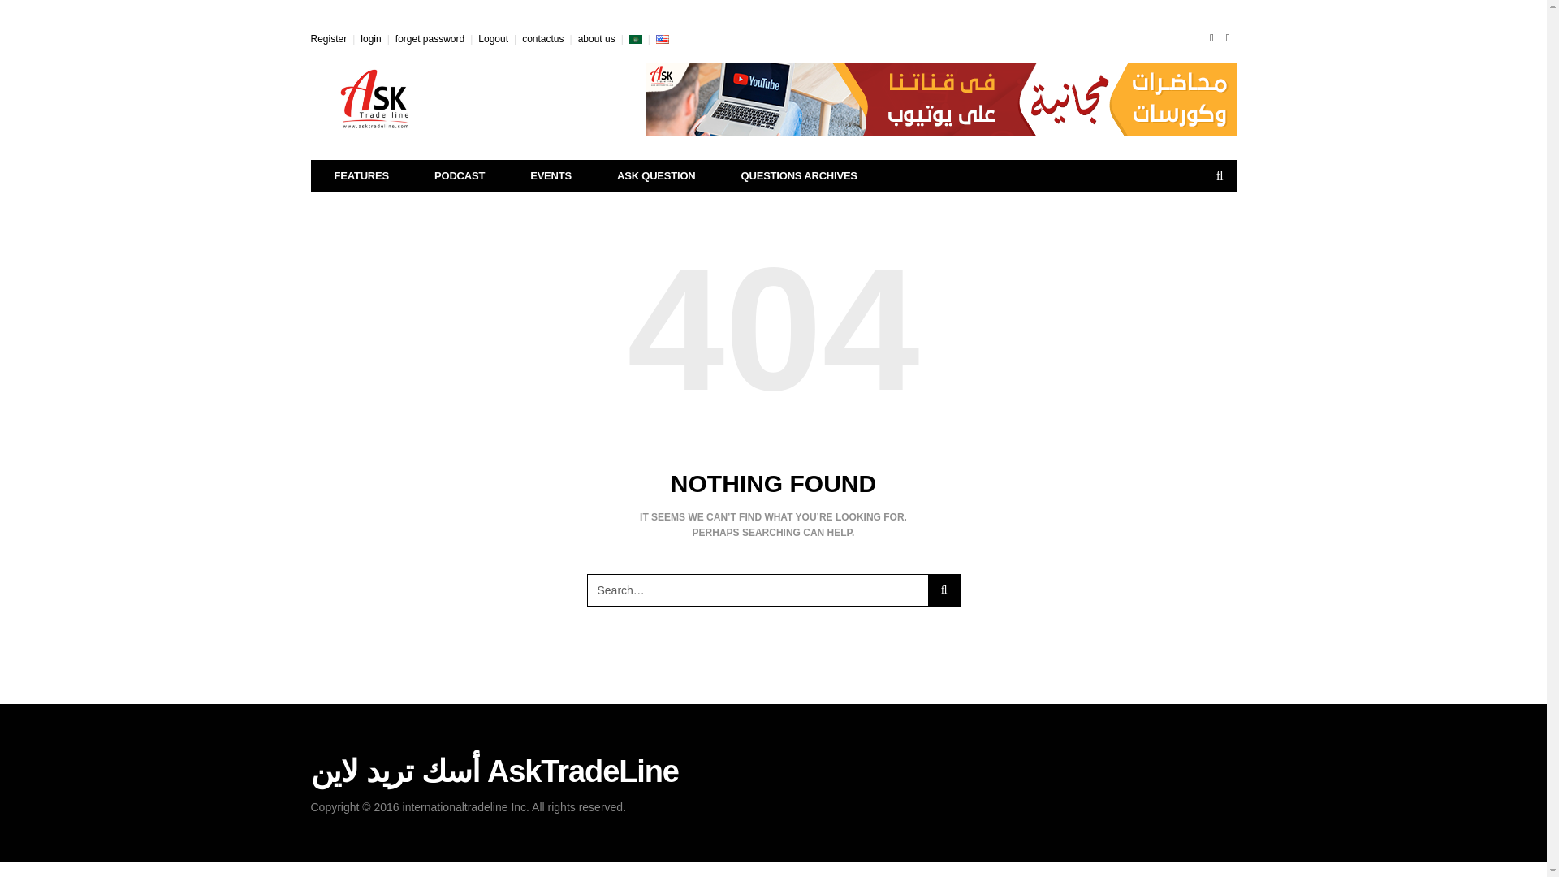  Describe the element at coordinates (362, 175) in the screenshot. I see `FEATURES` at that location.